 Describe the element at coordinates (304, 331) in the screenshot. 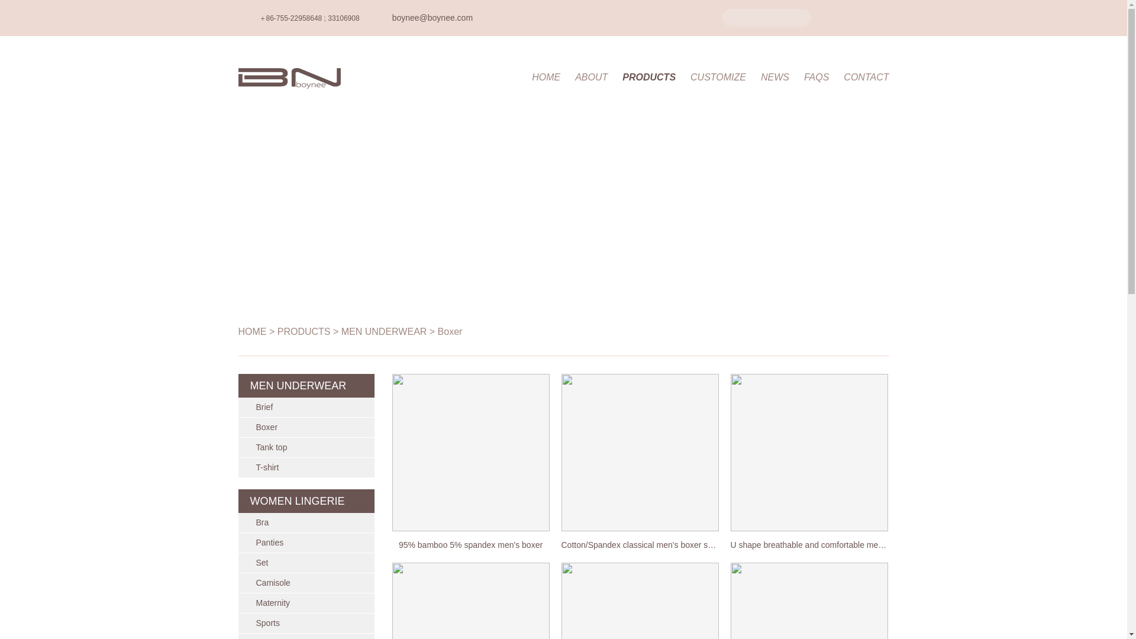

I see `PRODUCTS` at that location.